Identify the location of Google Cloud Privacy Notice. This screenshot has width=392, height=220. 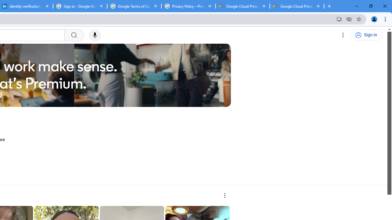
(243, 6).